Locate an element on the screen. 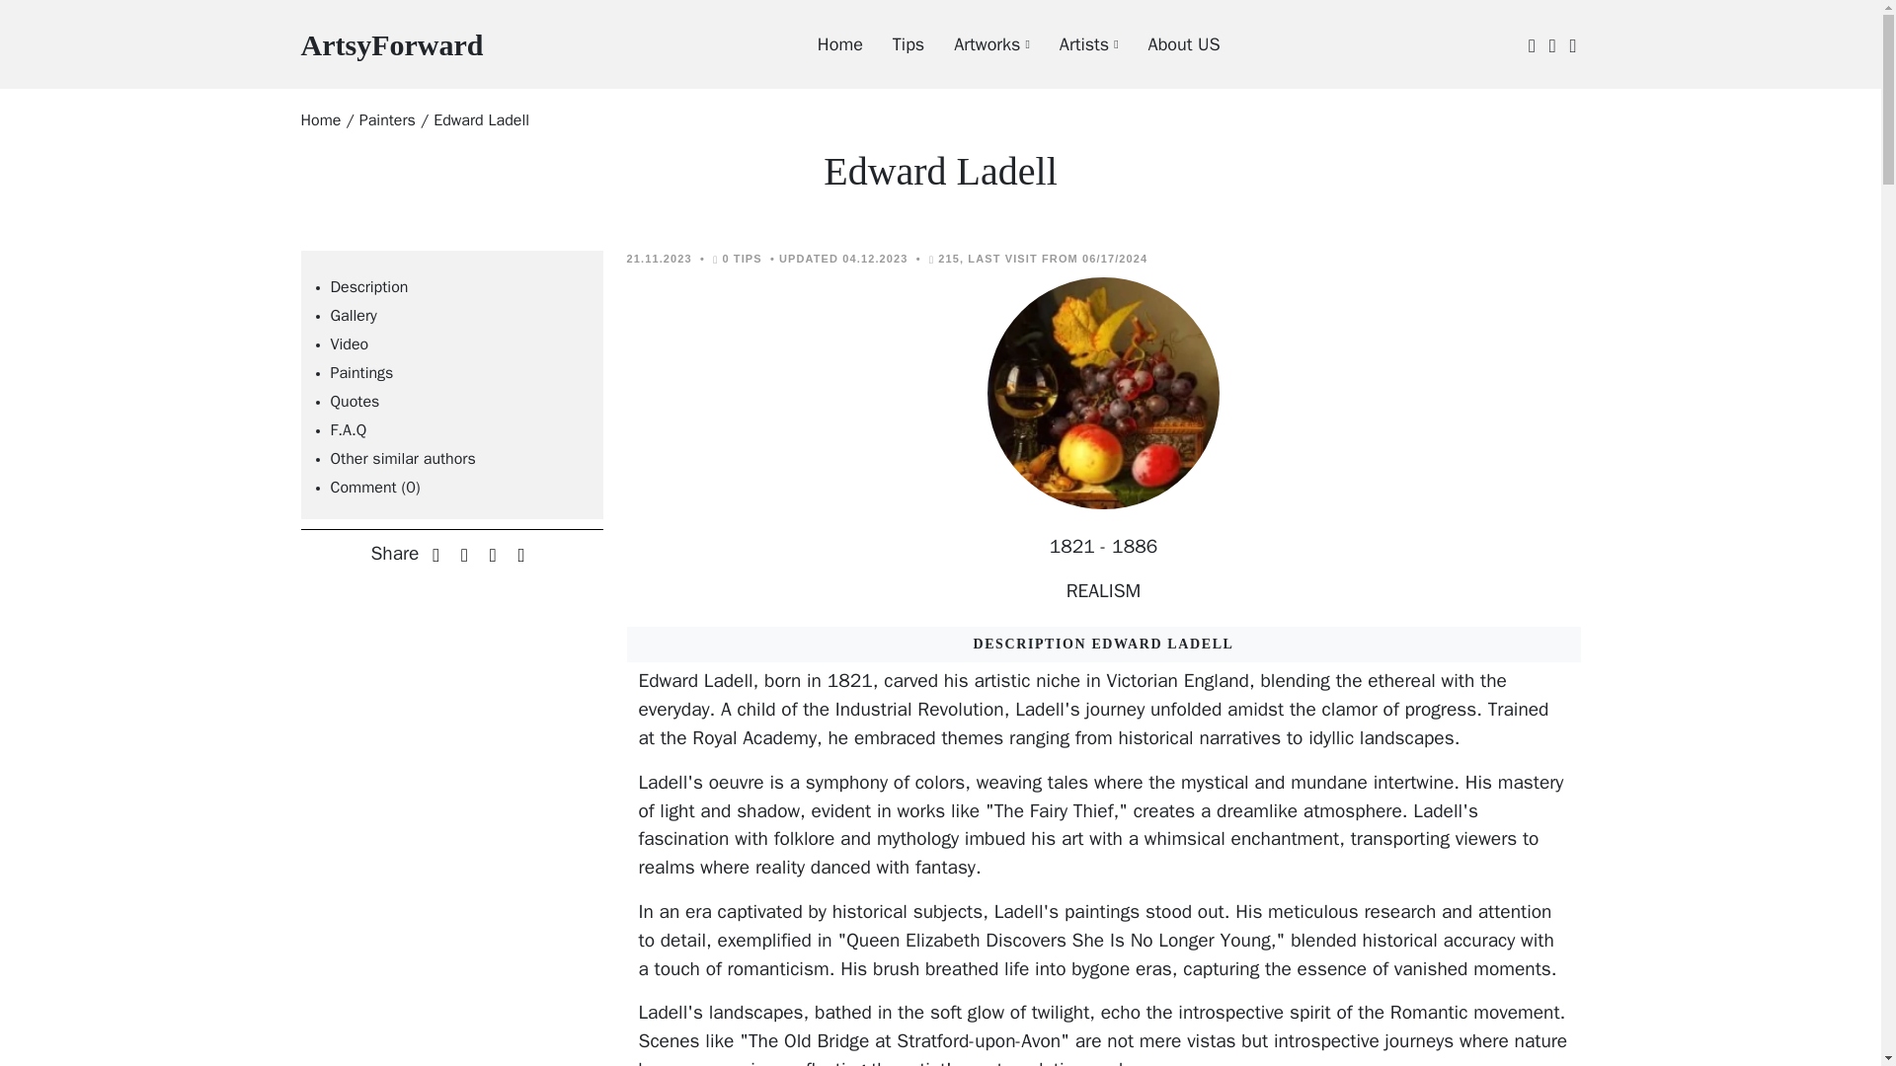 The height and width of the screenshot is (1066, 1896). F.A.Q is located at coordinates (391, 43).